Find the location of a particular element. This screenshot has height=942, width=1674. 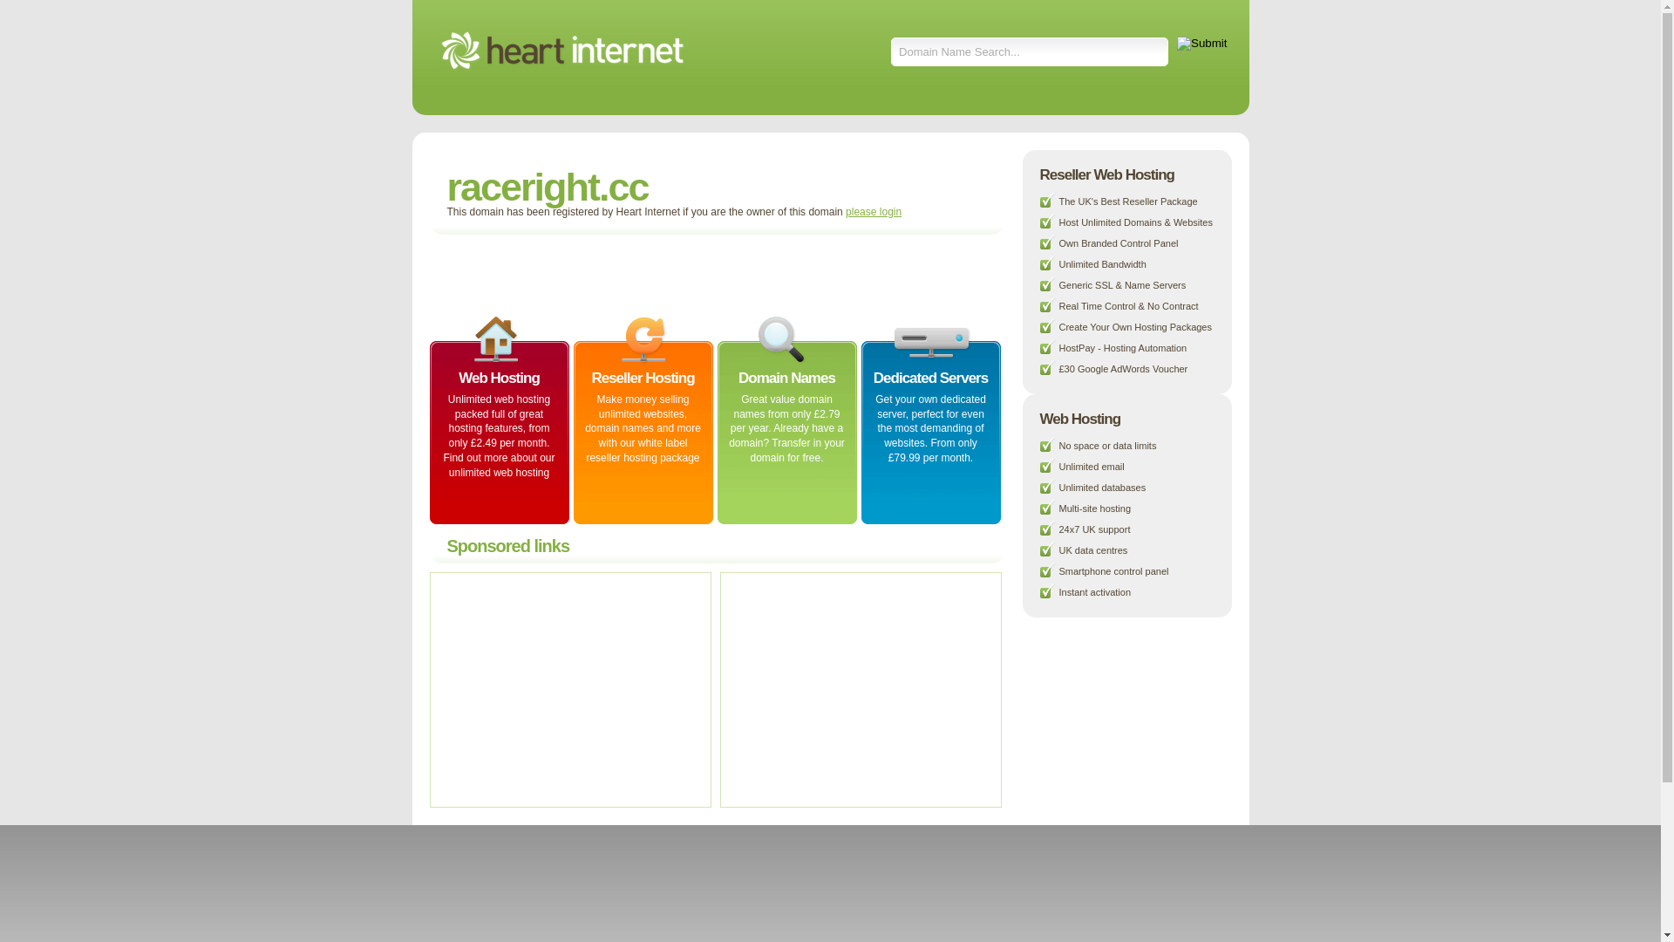

Advertisement is located at coordinates (858, 689).